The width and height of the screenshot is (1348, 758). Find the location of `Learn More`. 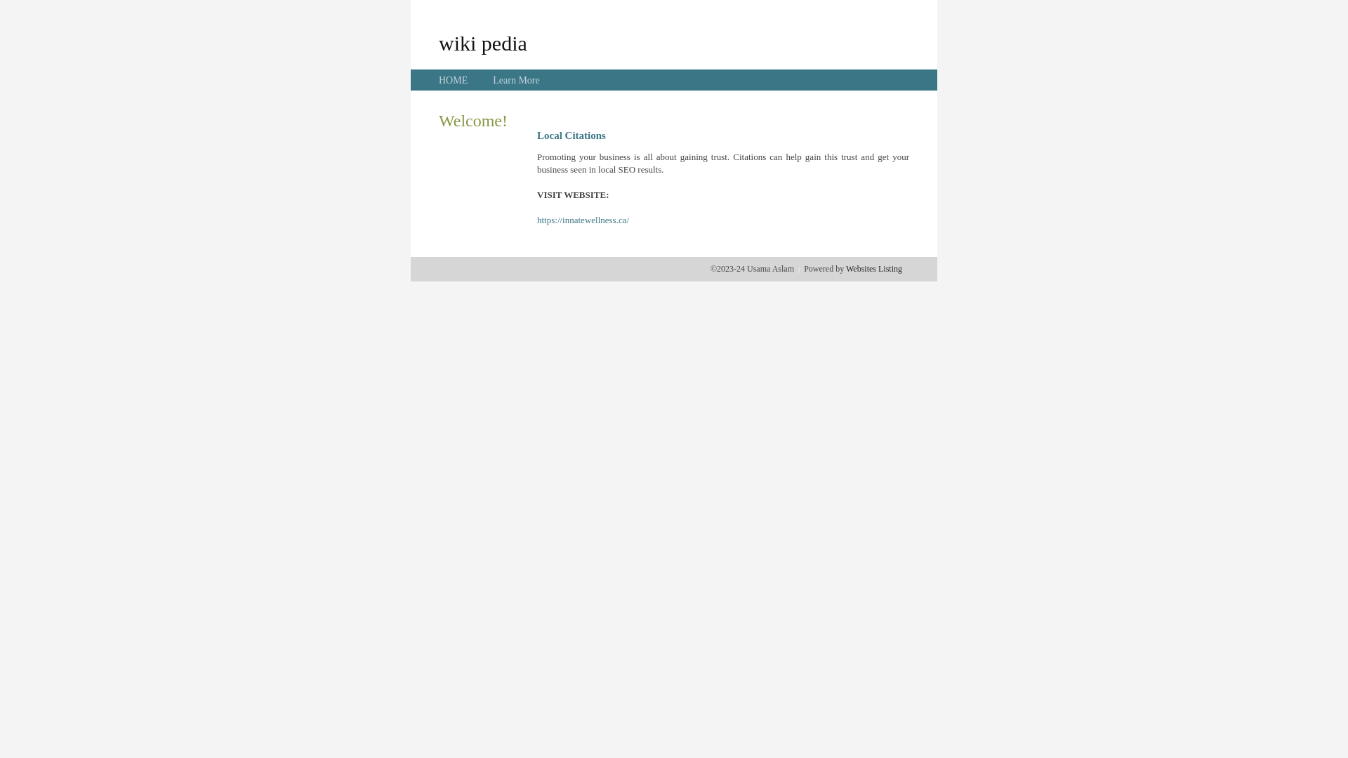

Learn More is located at coordinates (516, 80).